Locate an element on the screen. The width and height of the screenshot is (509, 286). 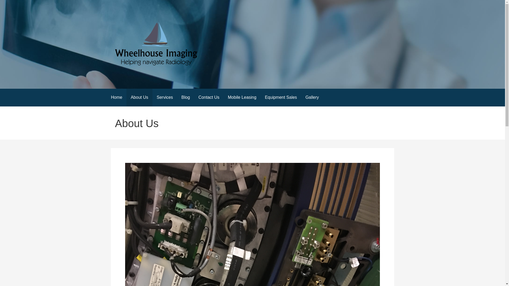
Equipment Sales is located at coordinates (281, 97).